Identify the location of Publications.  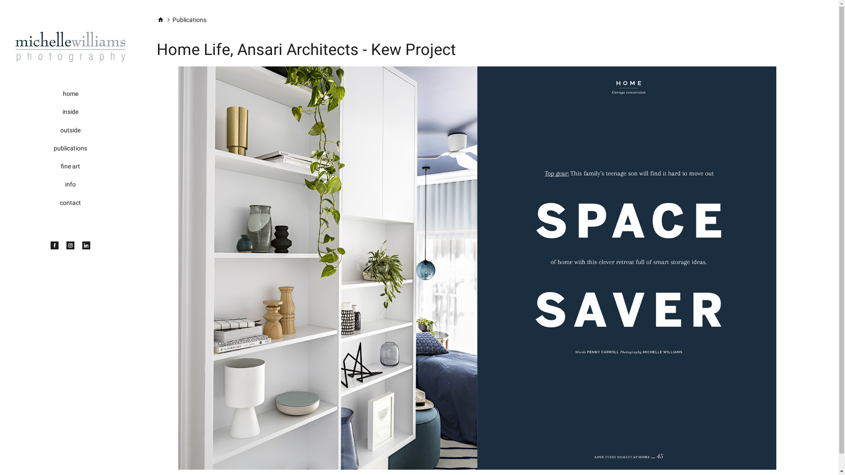
(189, 20).